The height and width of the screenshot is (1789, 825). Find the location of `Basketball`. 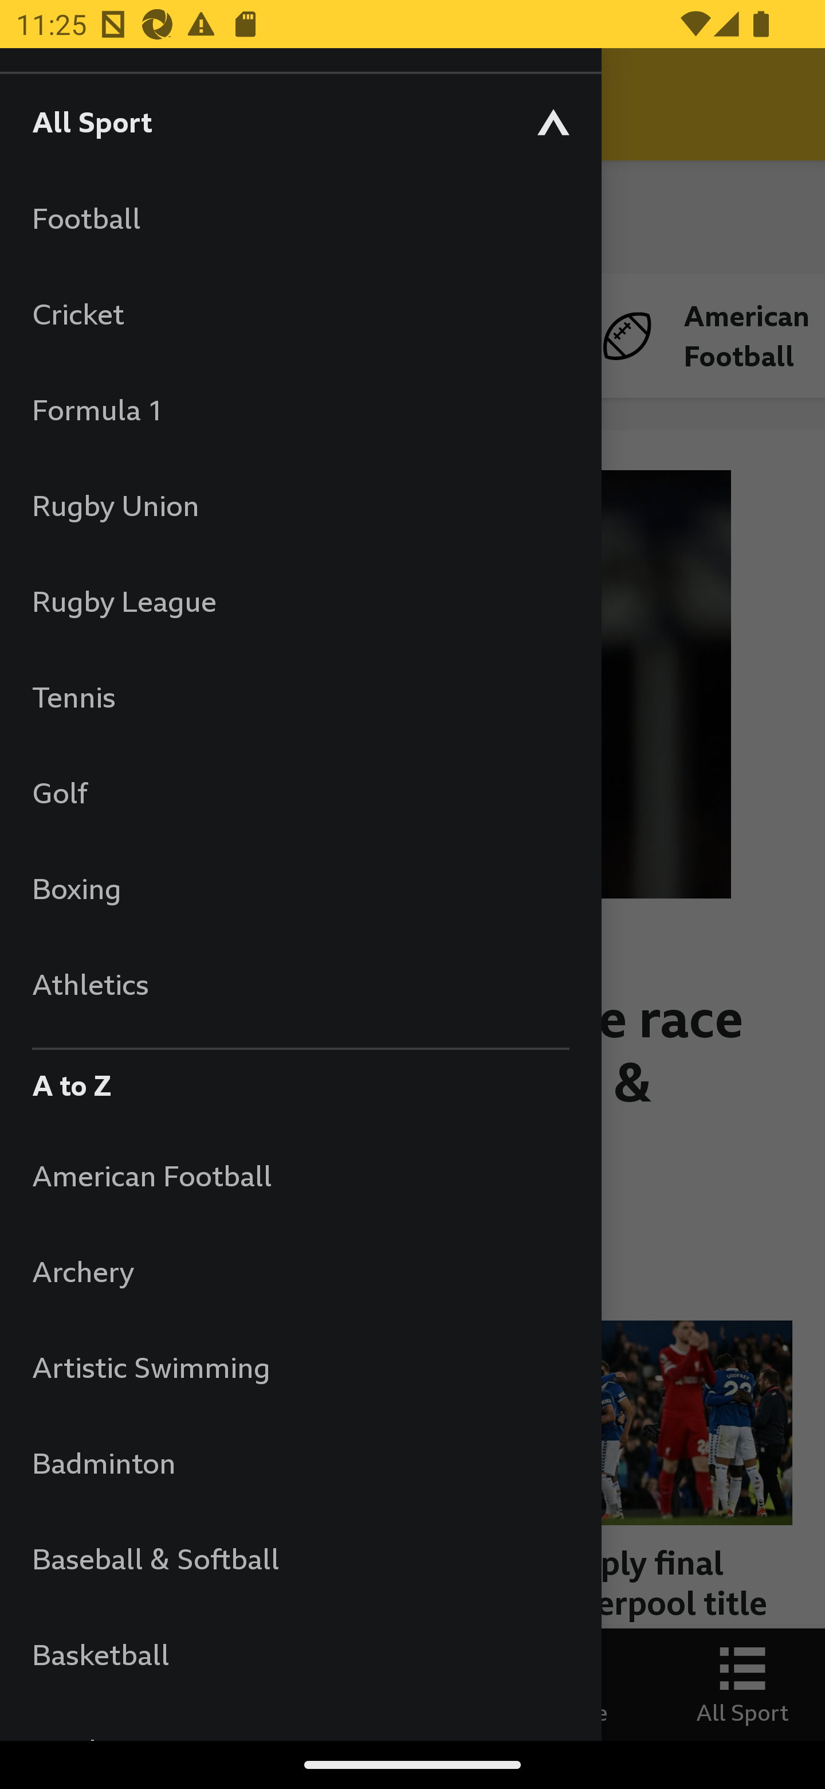

Basketball is located at coordinates (300, 1655).